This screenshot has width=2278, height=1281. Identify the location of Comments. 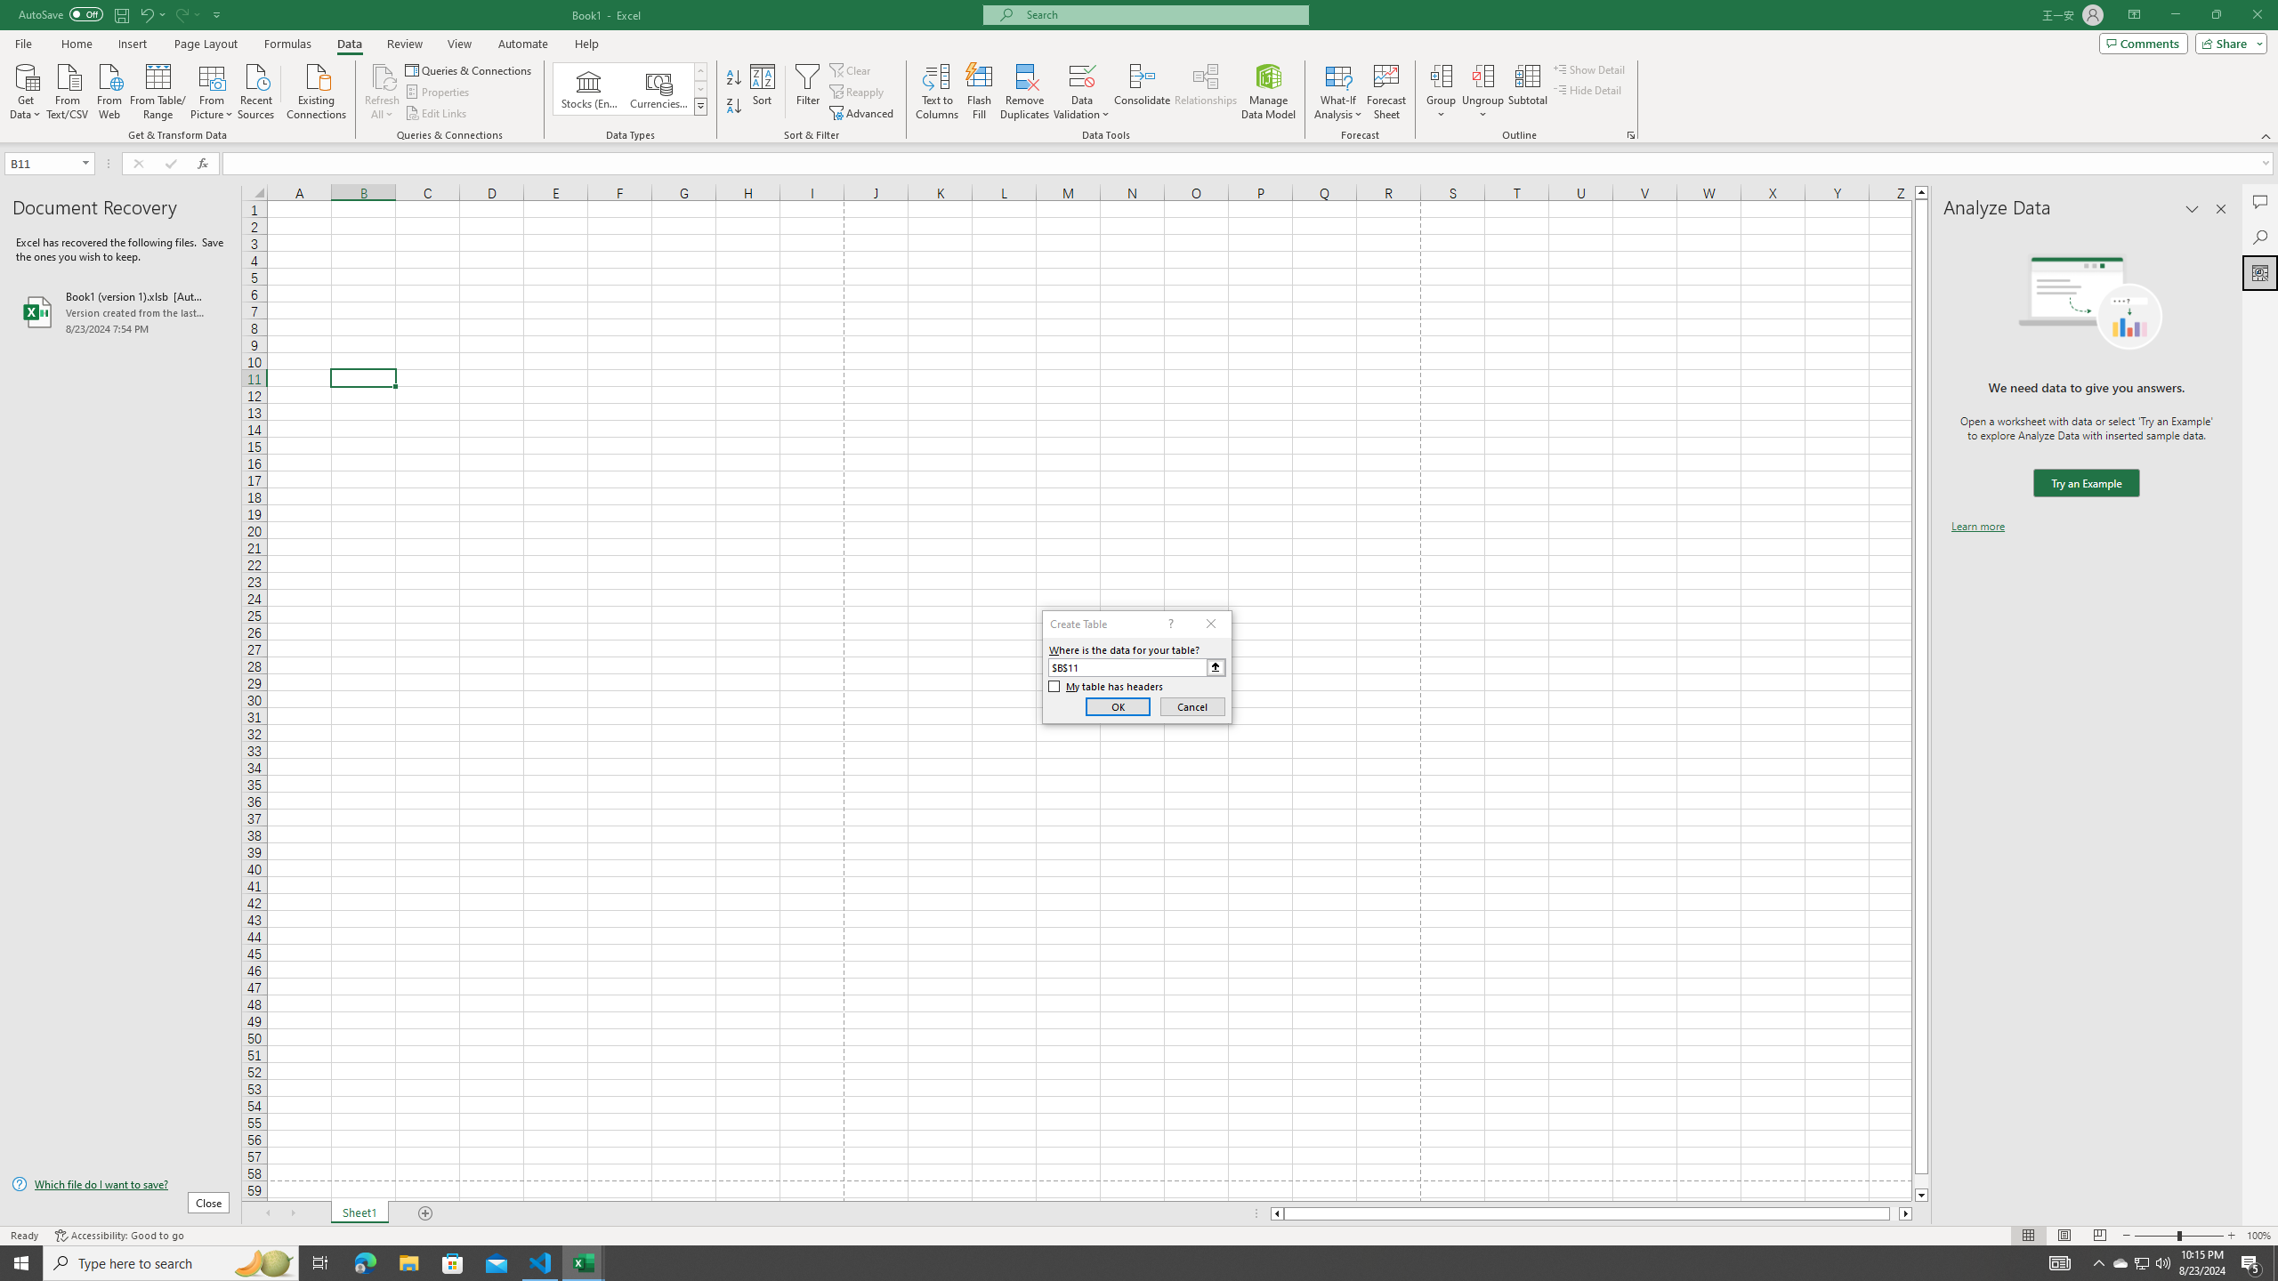
(2143, 43).